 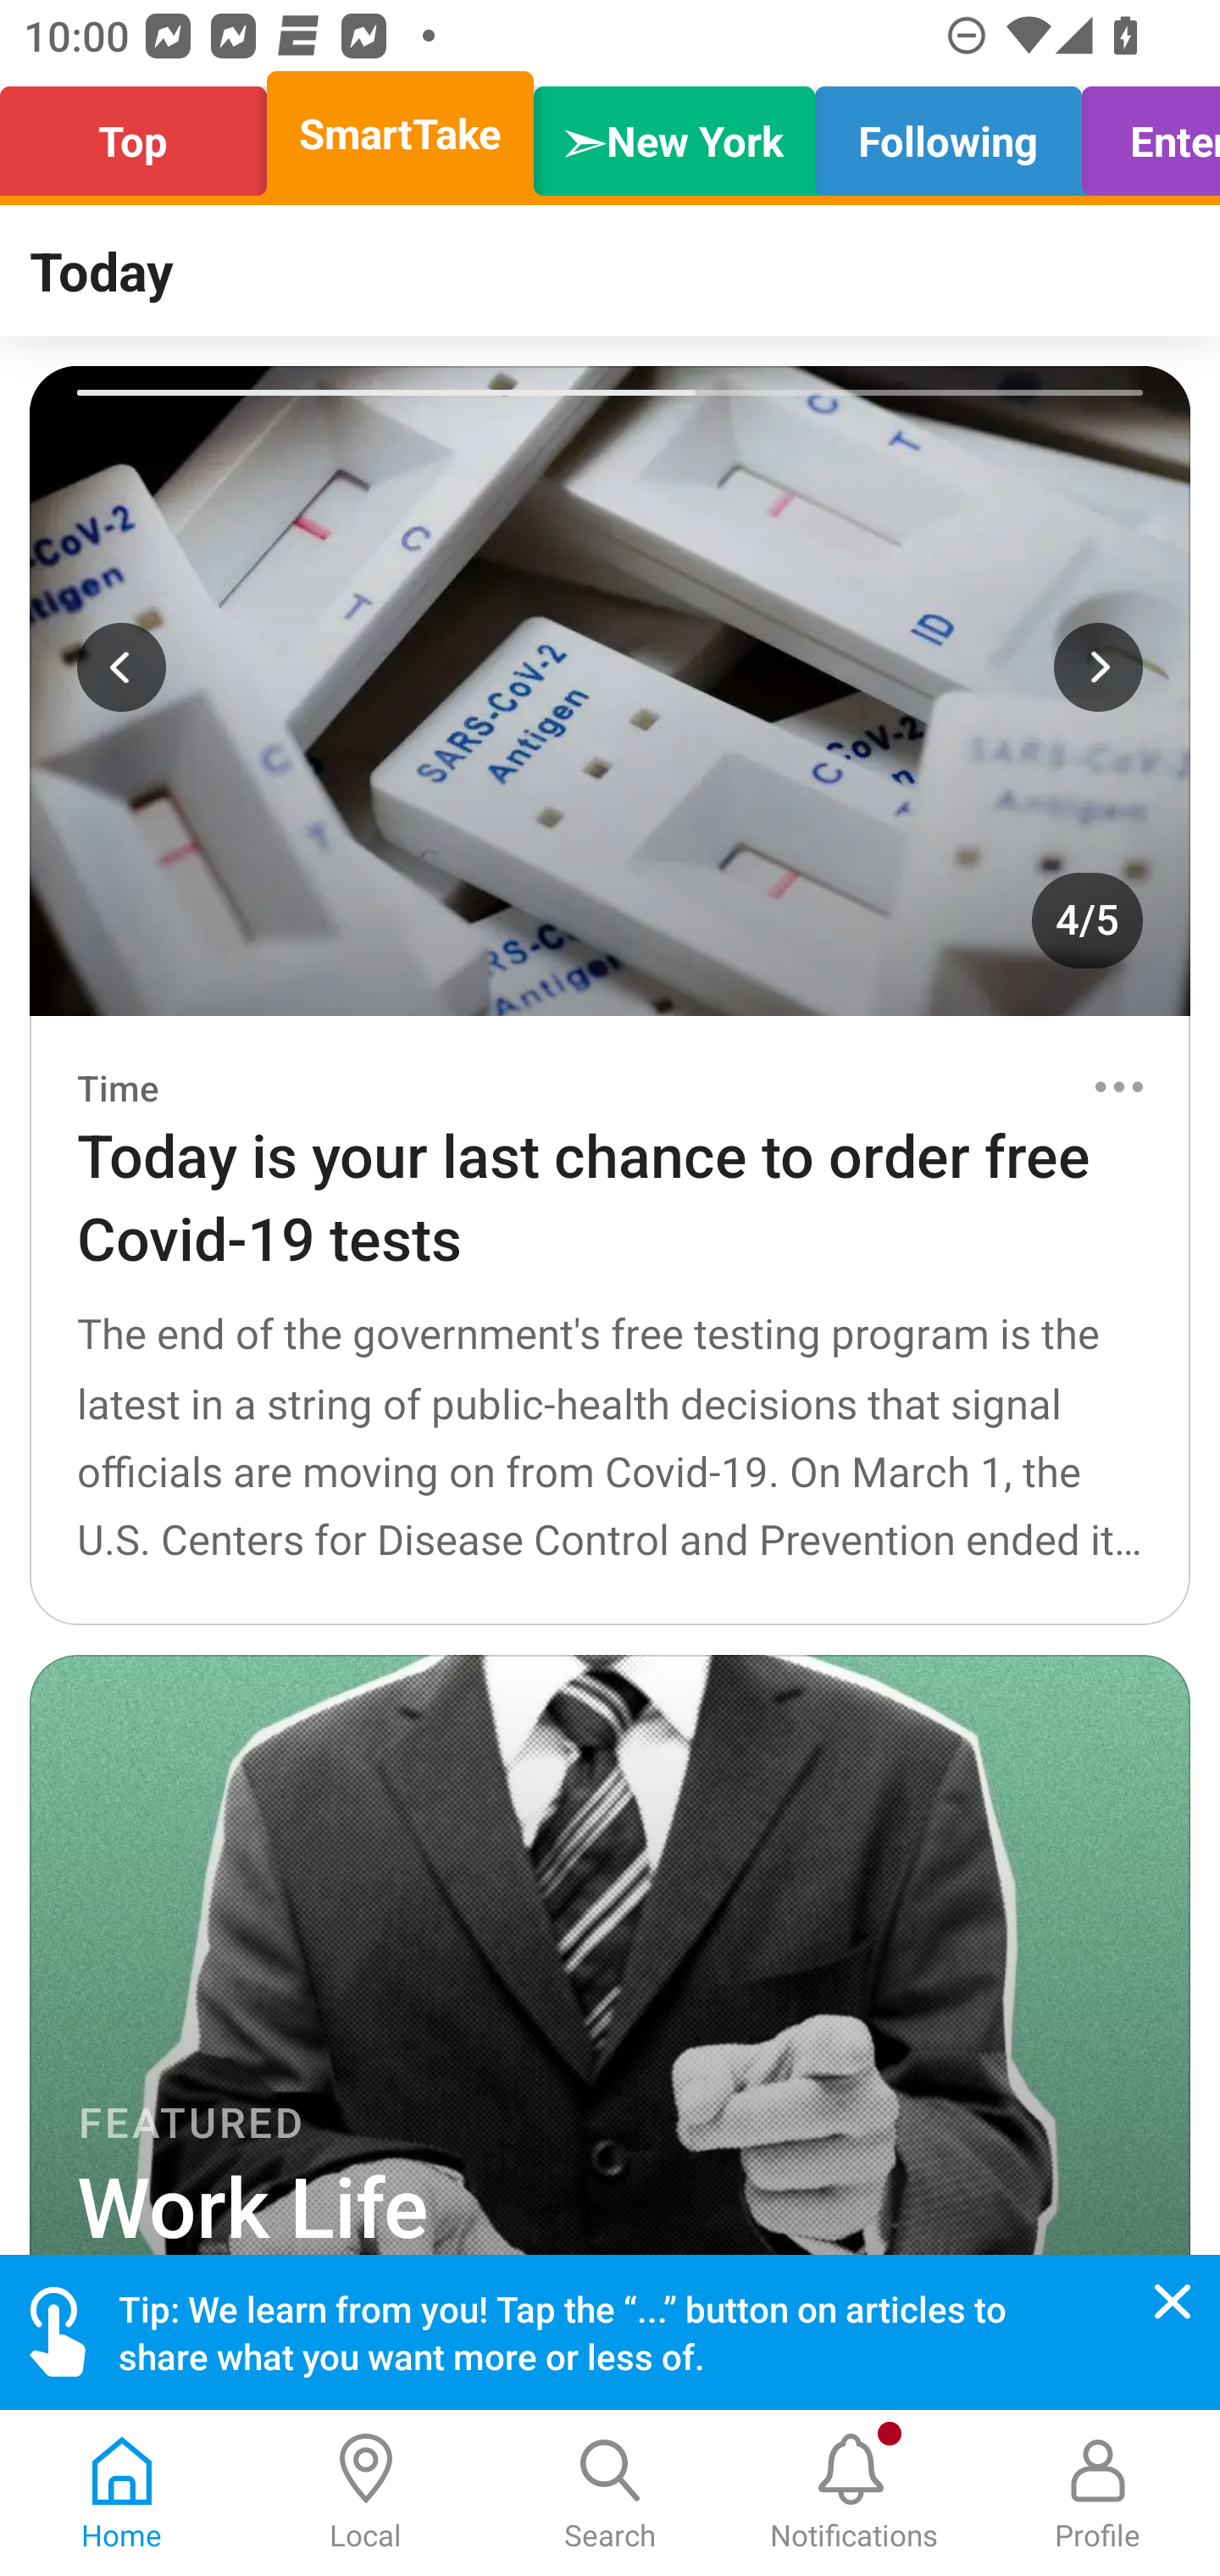 What do you see at coordinates (854, 2493) in the screenshot?
I see `Notifications, New notification Notifications` at bounding box center [854, 2493].